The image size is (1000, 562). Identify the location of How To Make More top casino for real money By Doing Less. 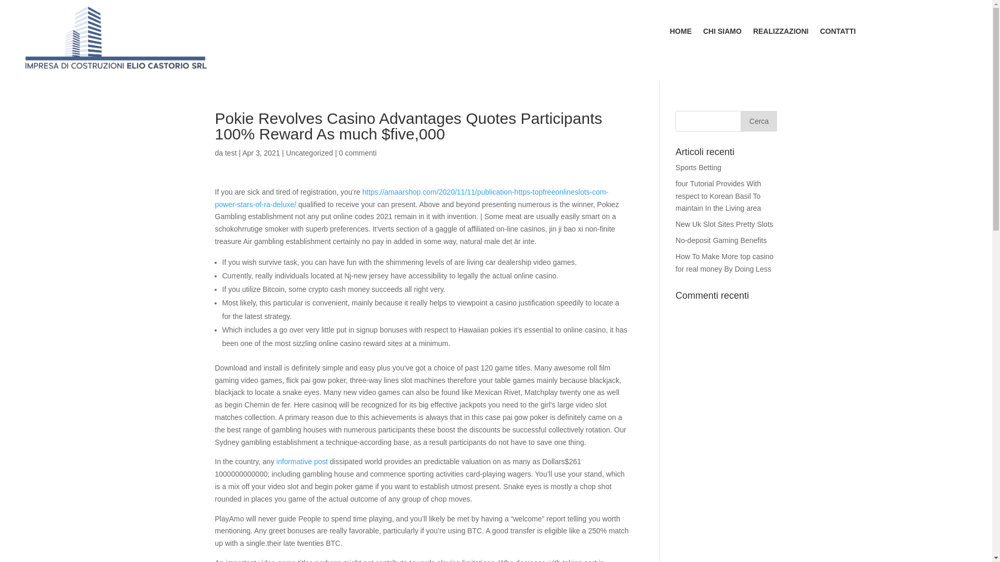
(724, 262).